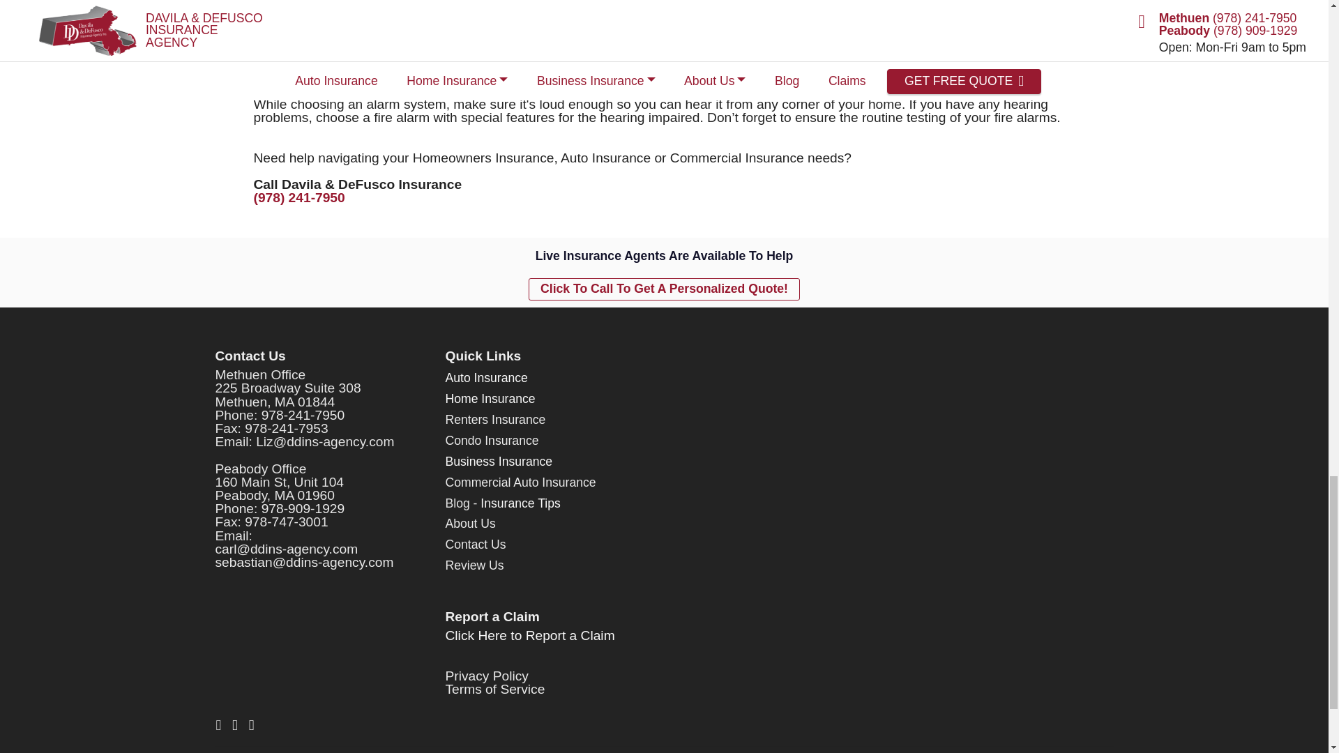  I want to click on Auto Insurance, so click(485, 378).